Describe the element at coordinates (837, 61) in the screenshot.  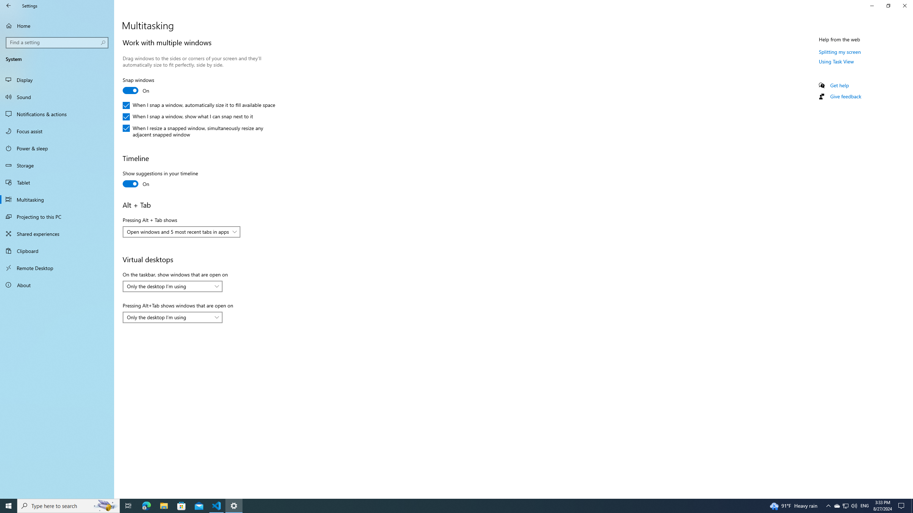
I see `Using Task View` at that location.